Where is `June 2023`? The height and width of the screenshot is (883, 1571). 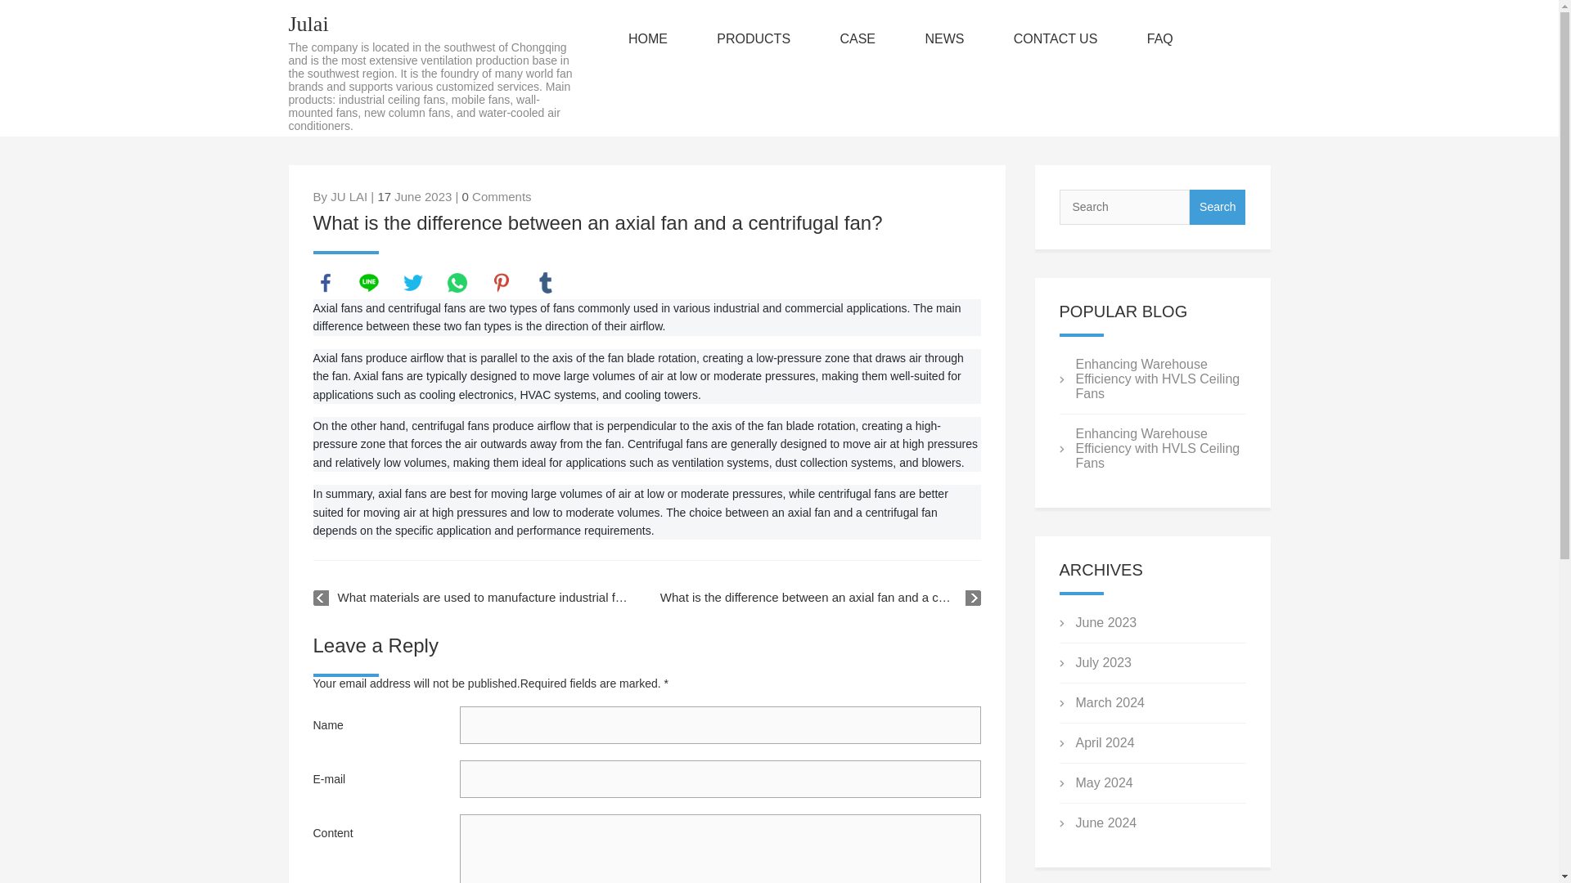 June 2023 is located at coordinates (1105, 622).